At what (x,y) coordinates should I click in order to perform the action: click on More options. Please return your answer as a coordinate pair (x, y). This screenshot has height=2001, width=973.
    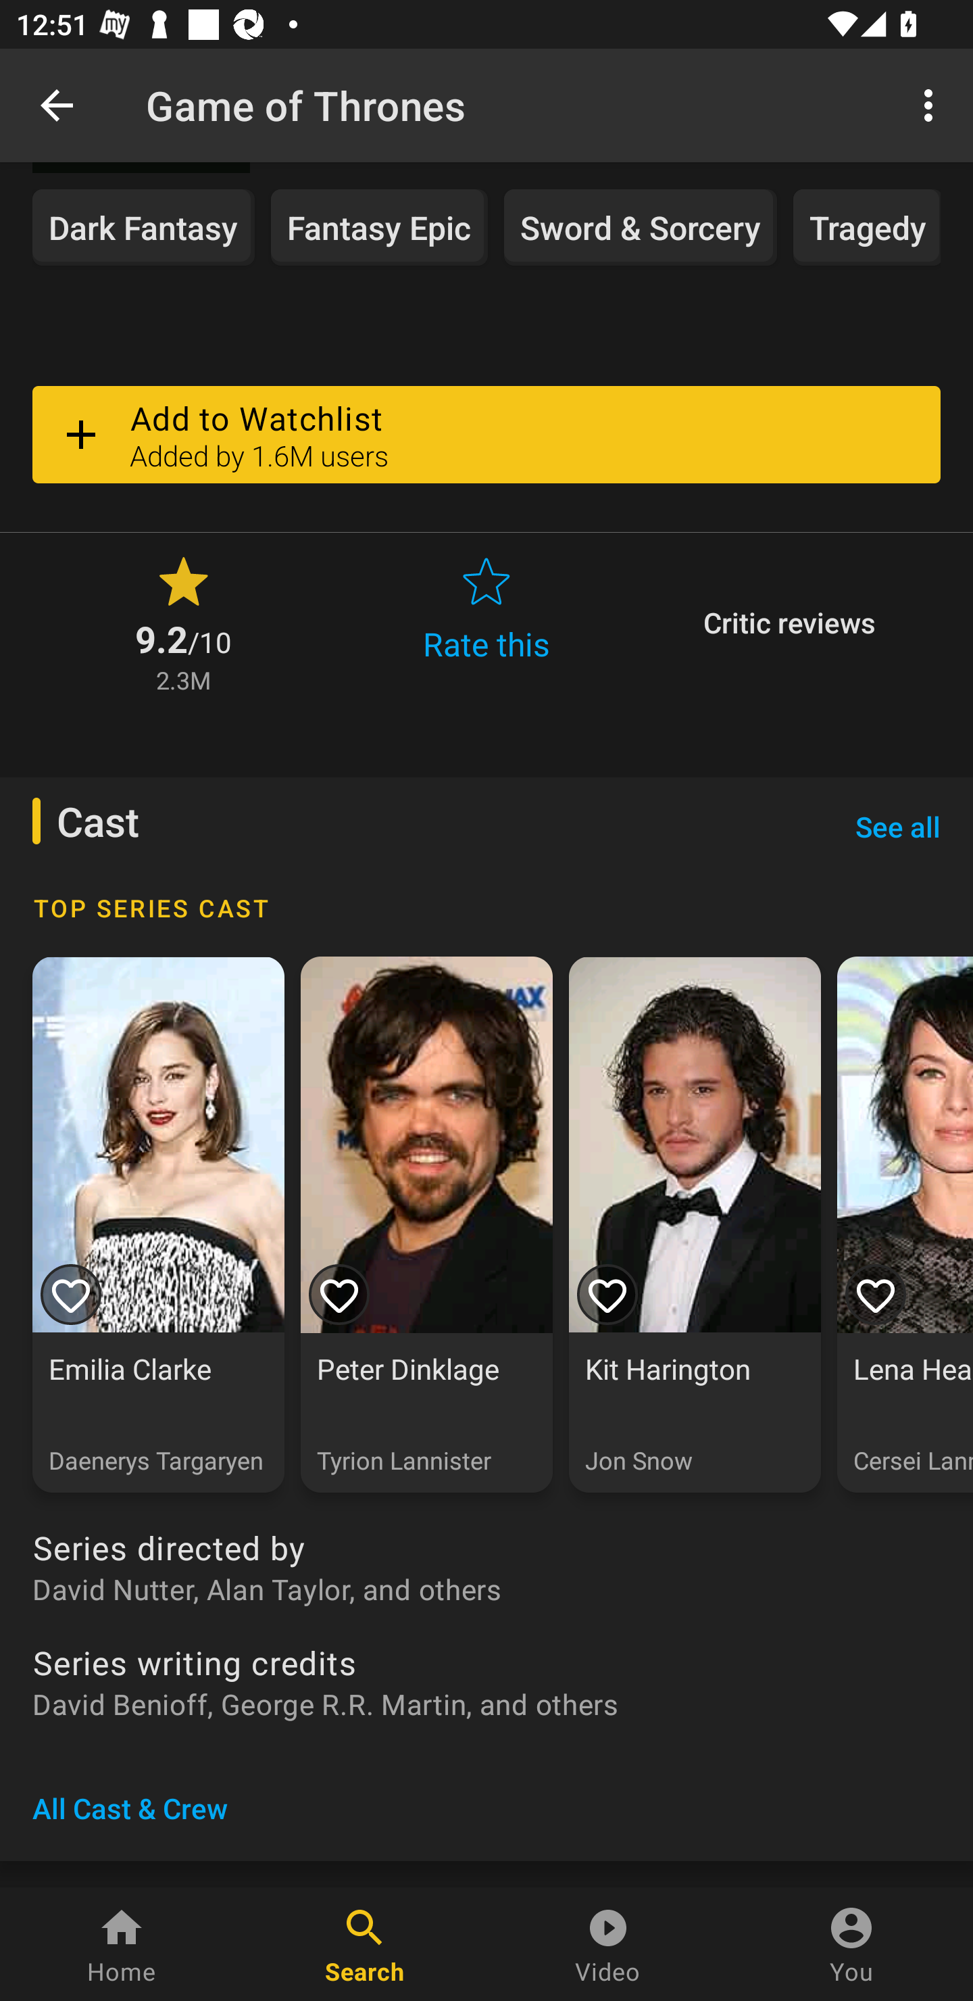
    Looking at the image, I should click on (932, 104).